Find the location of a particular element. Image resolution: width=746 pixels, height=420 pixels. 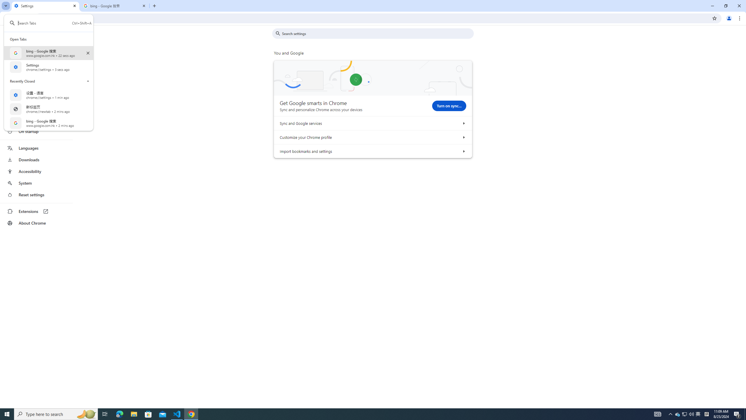

Task View is located at coordinates (359, 414).